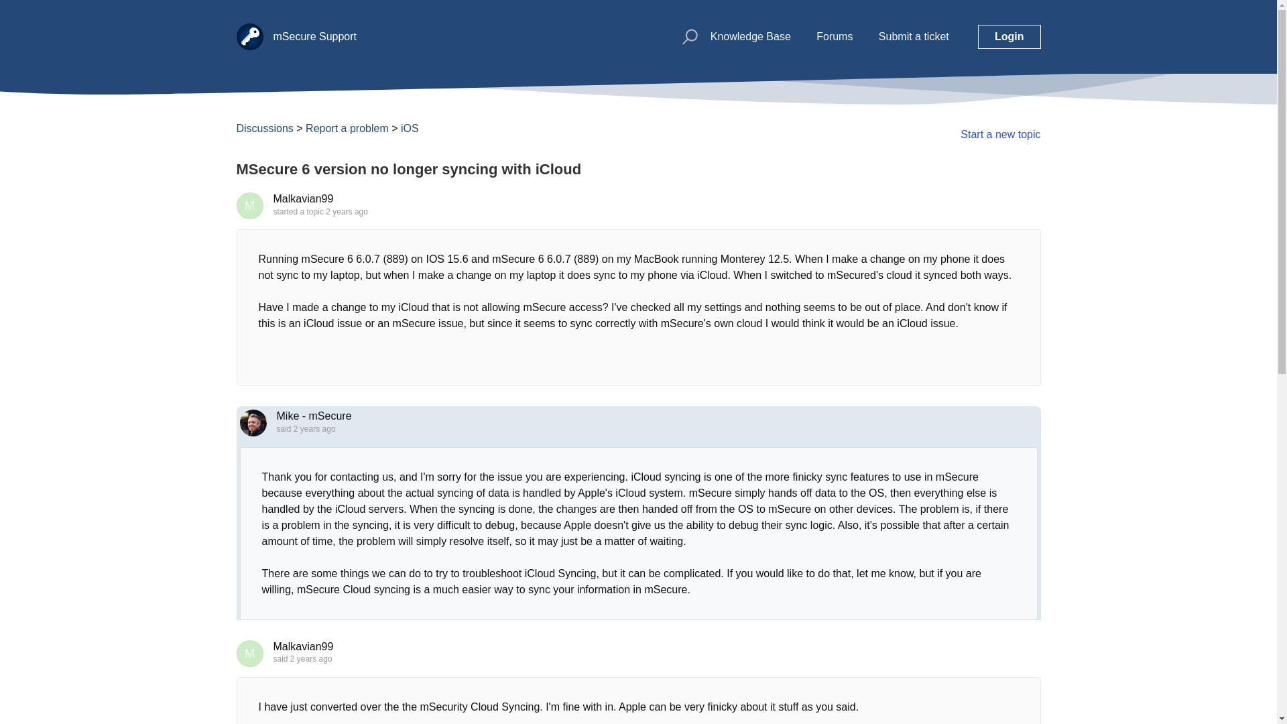  Describe the element at coordinates (410, 127) in the screenshot. I see `iOS` at that location.